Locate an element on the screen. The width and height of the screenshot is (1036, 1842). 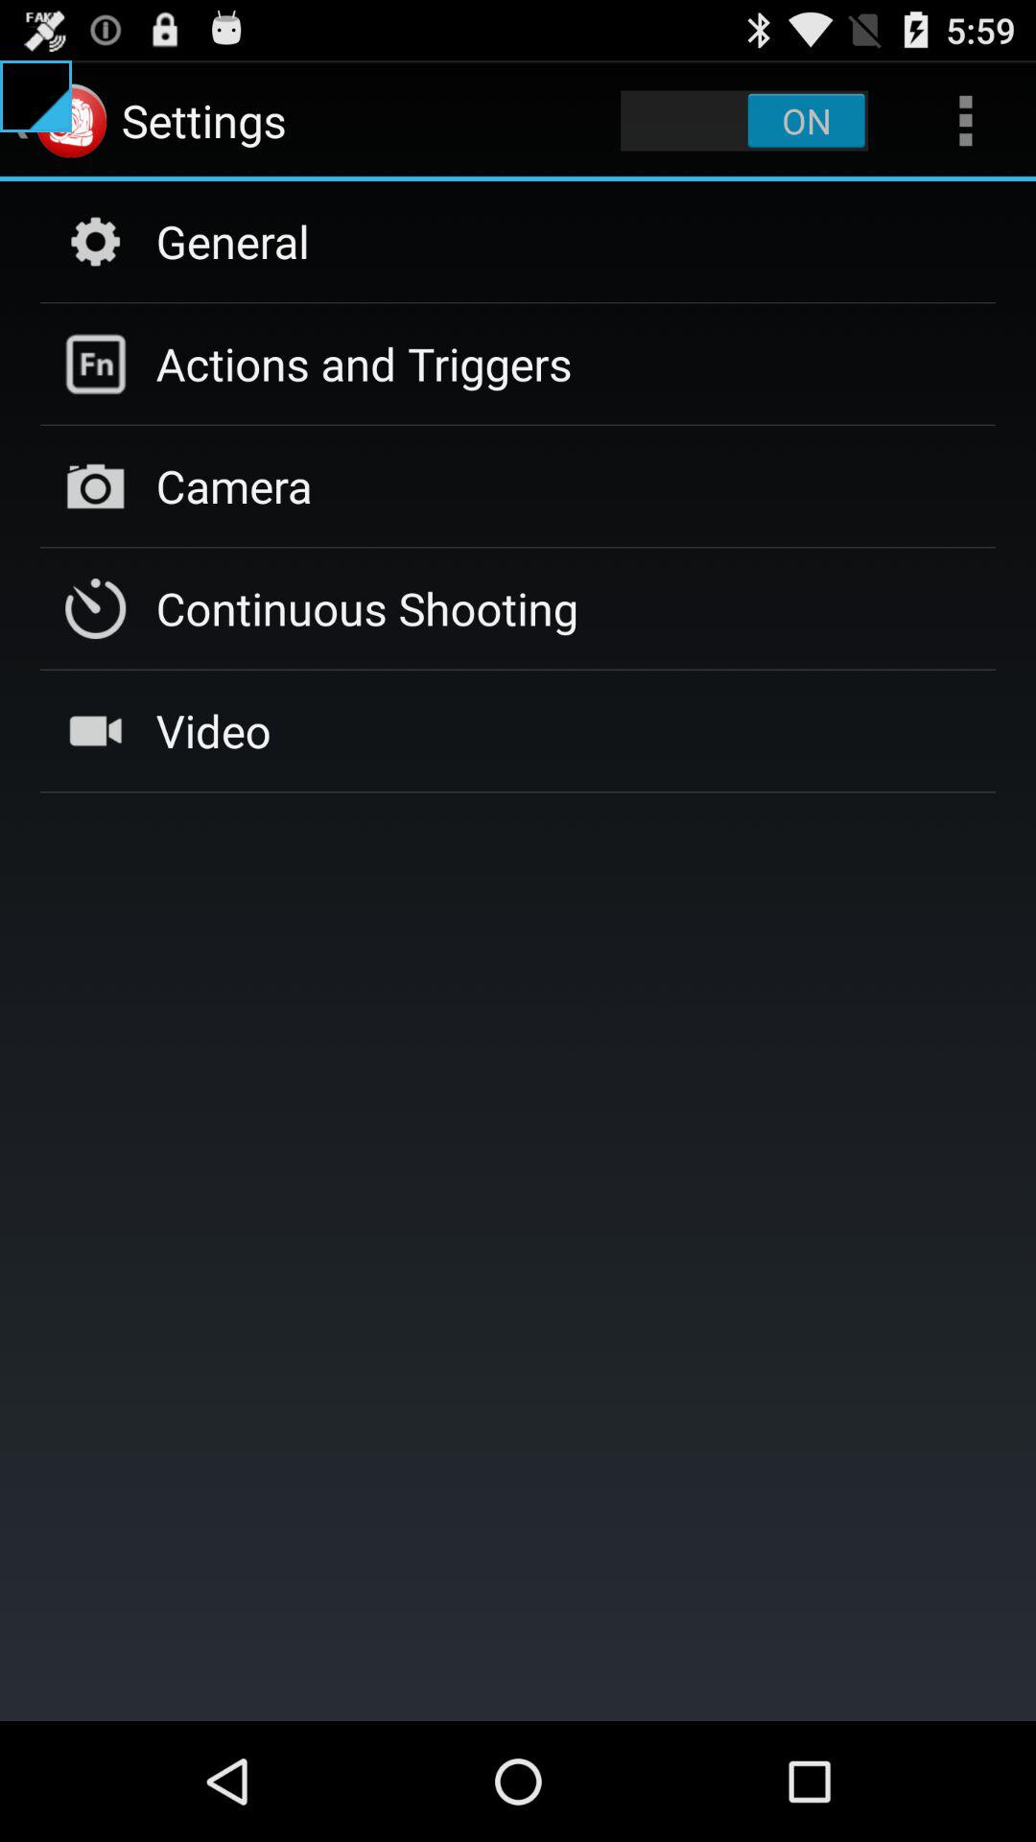
turn on icon above the camera item is located at coordinates (364, 363).